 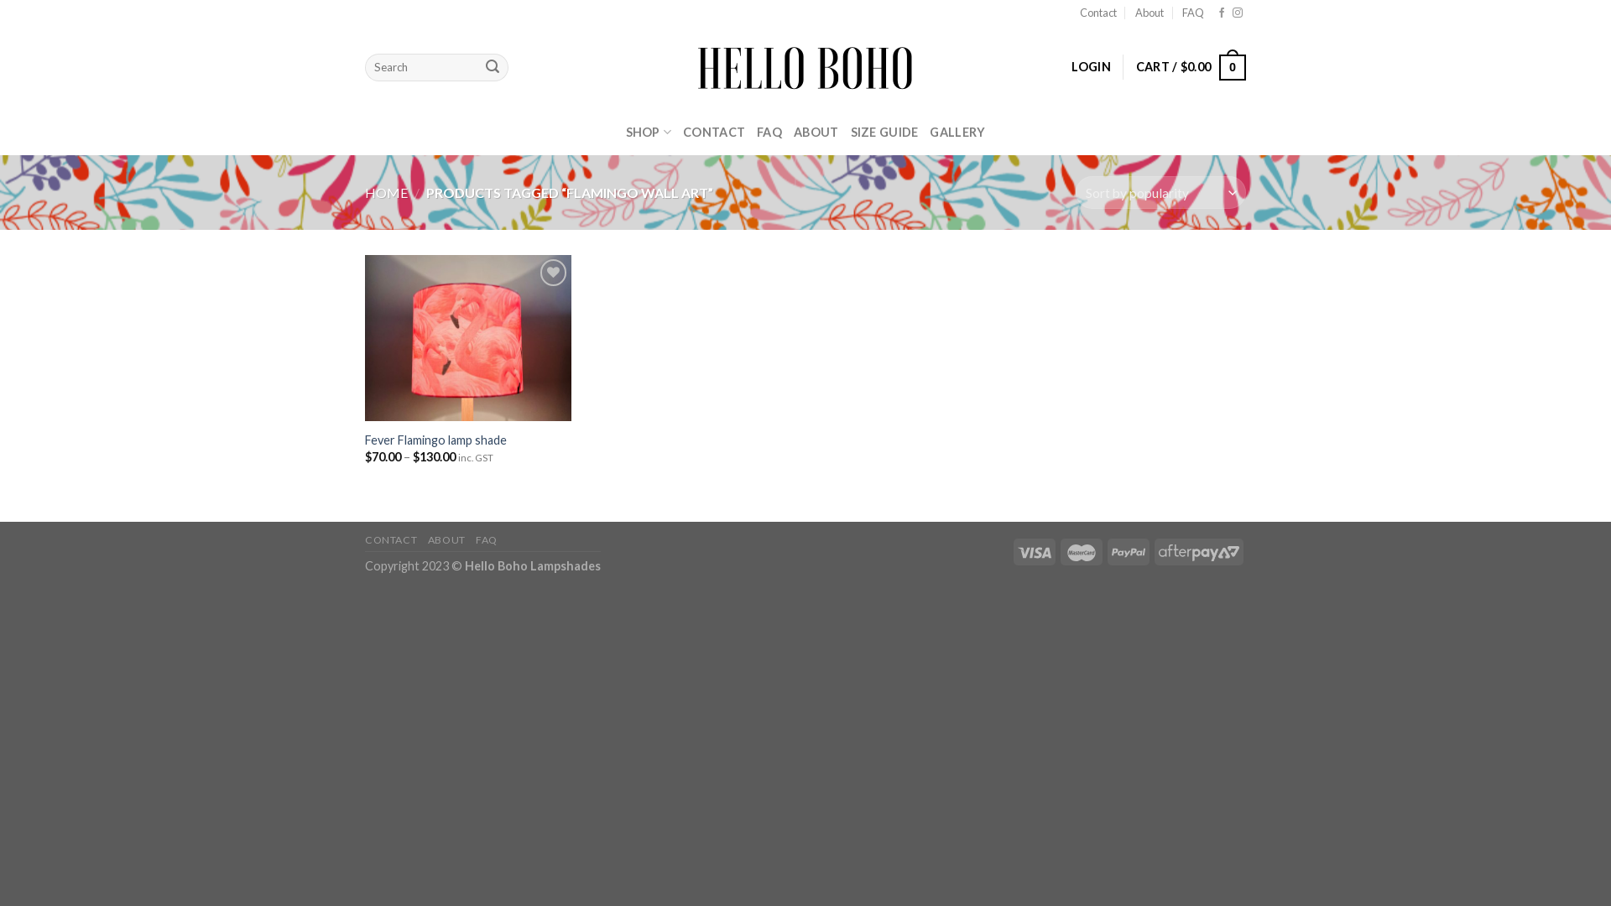 What do you see at coordinates (1191, 67) in the screenshot?
I see `CART / $0.00
0` at bounding box center [1191, 67].